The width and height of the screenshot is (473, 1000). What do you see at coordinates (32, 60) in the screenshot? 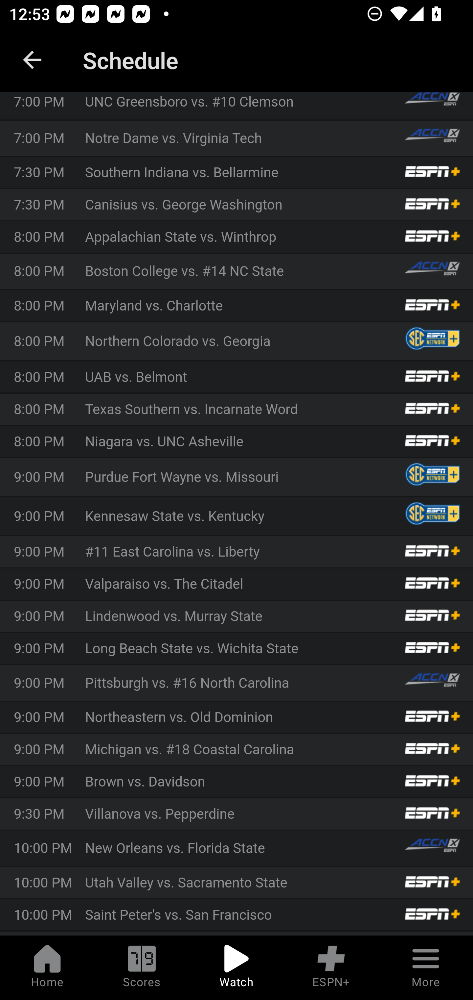
I see `back.button` at bounding box center [32, 60].